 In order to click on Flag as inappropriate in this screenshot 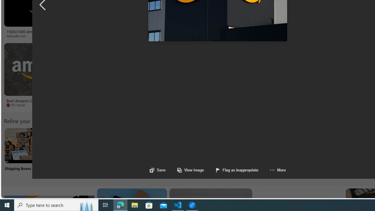, I will do `click(231, 170)`.